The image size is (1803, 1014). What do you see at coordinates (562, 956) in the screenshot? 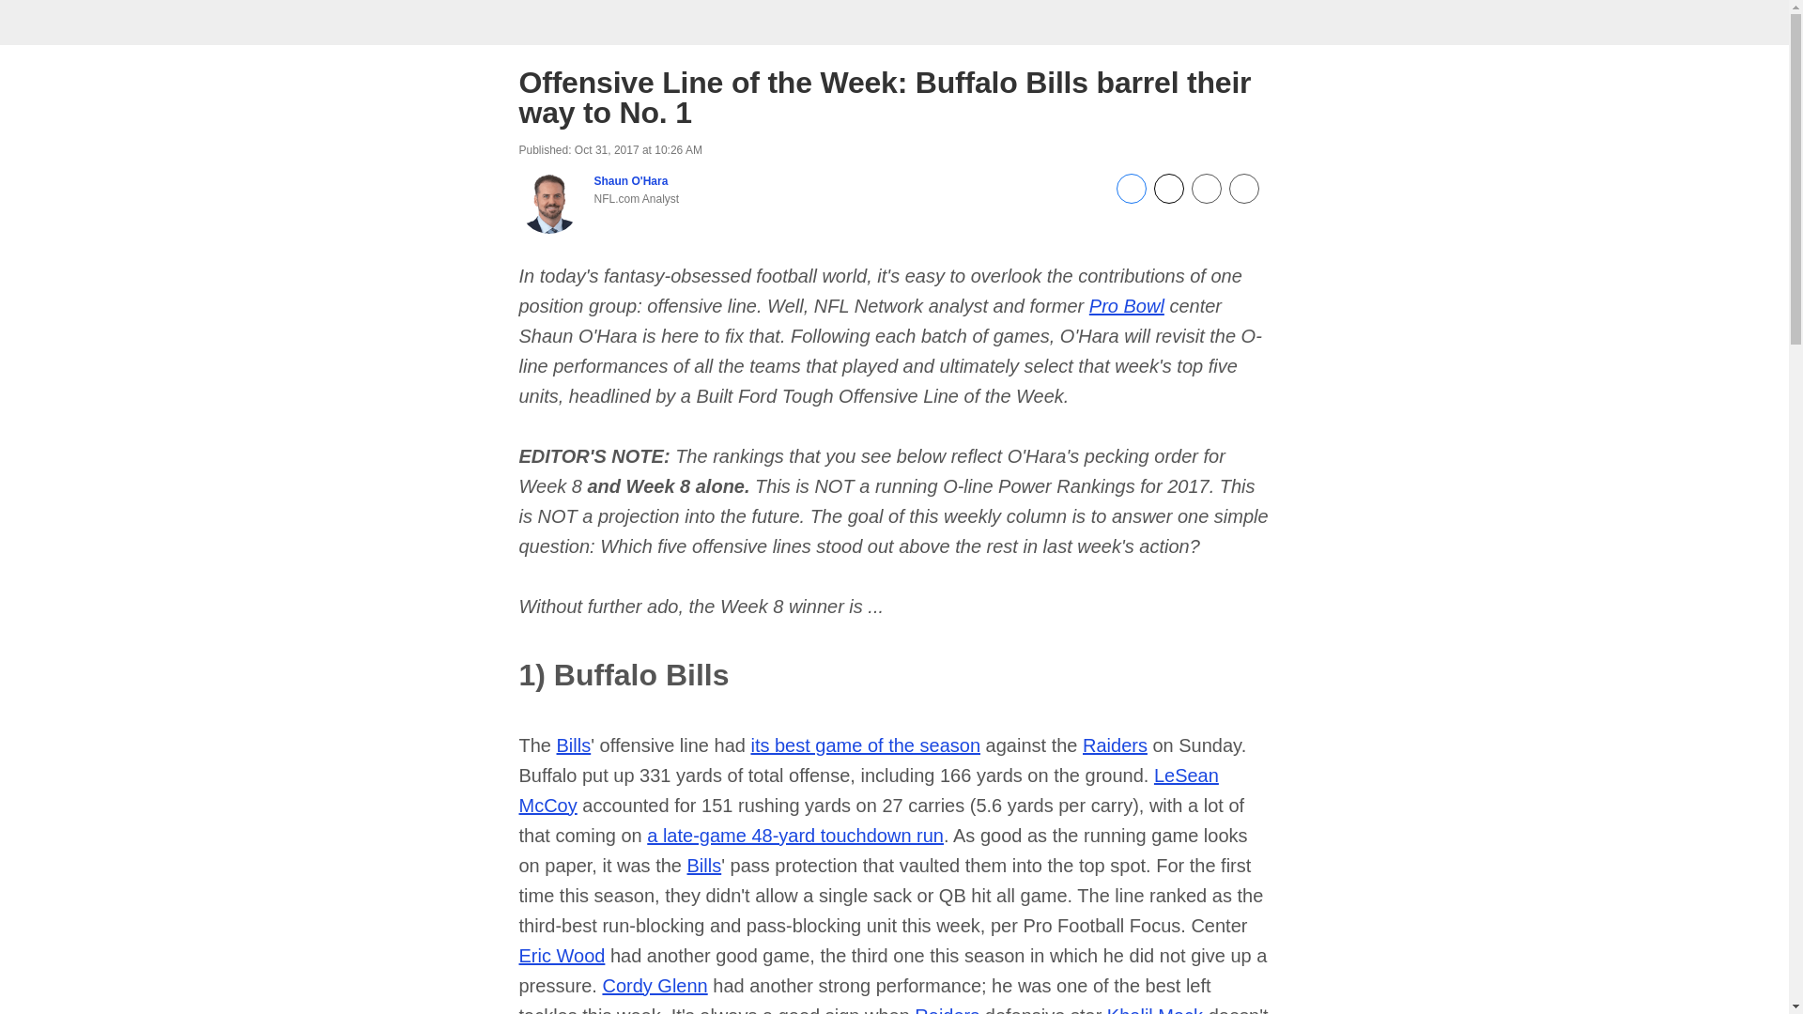
I see `Eric Wood` at bounding box center [562, 956].